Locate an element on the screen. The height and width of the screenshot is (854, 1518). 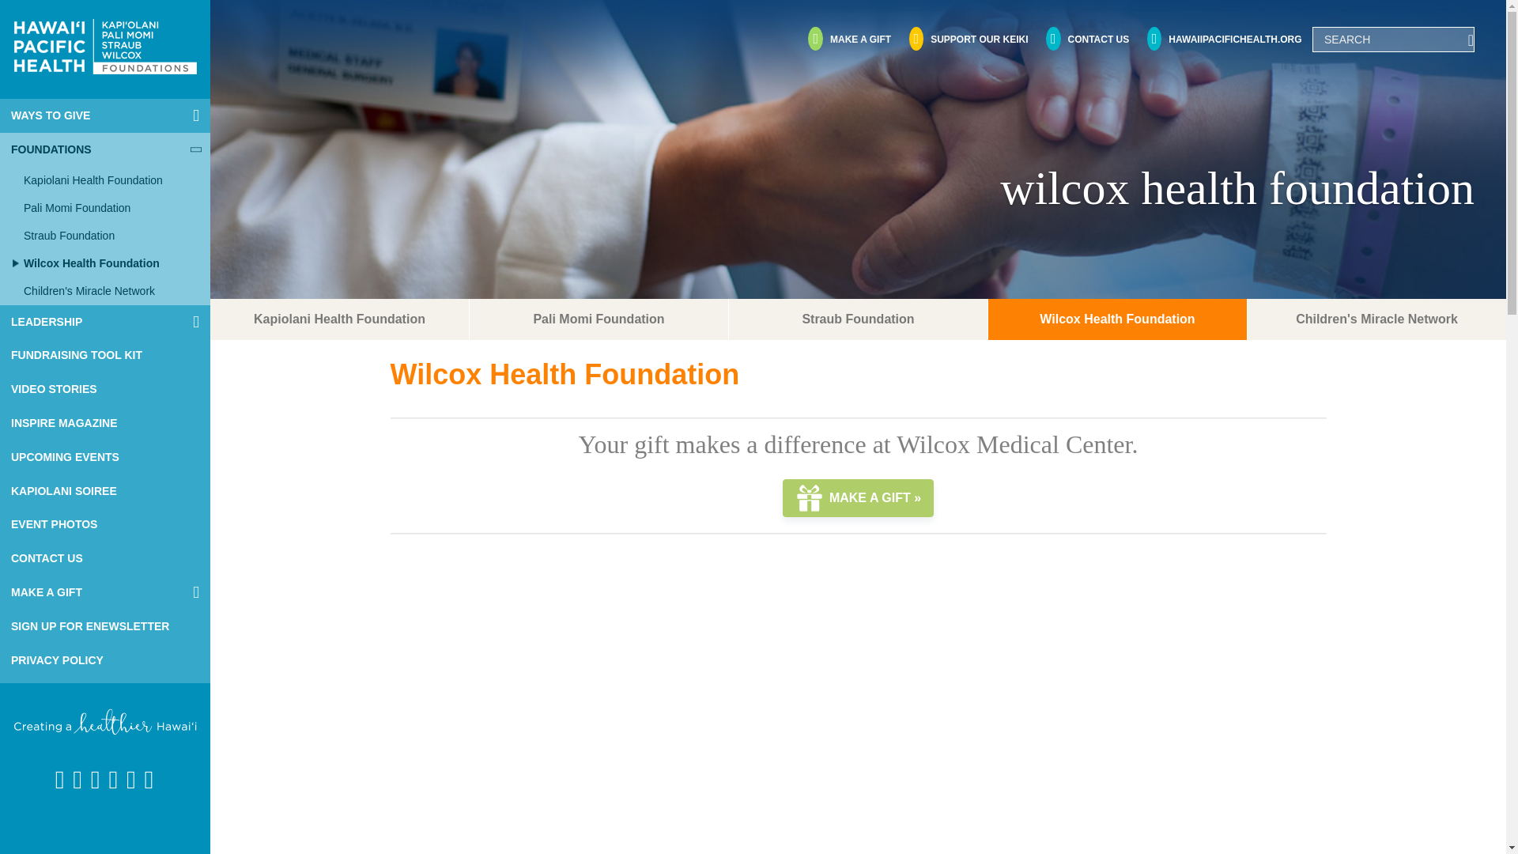
Kapiolani Health Foundation is located at coordinates (111, 180).